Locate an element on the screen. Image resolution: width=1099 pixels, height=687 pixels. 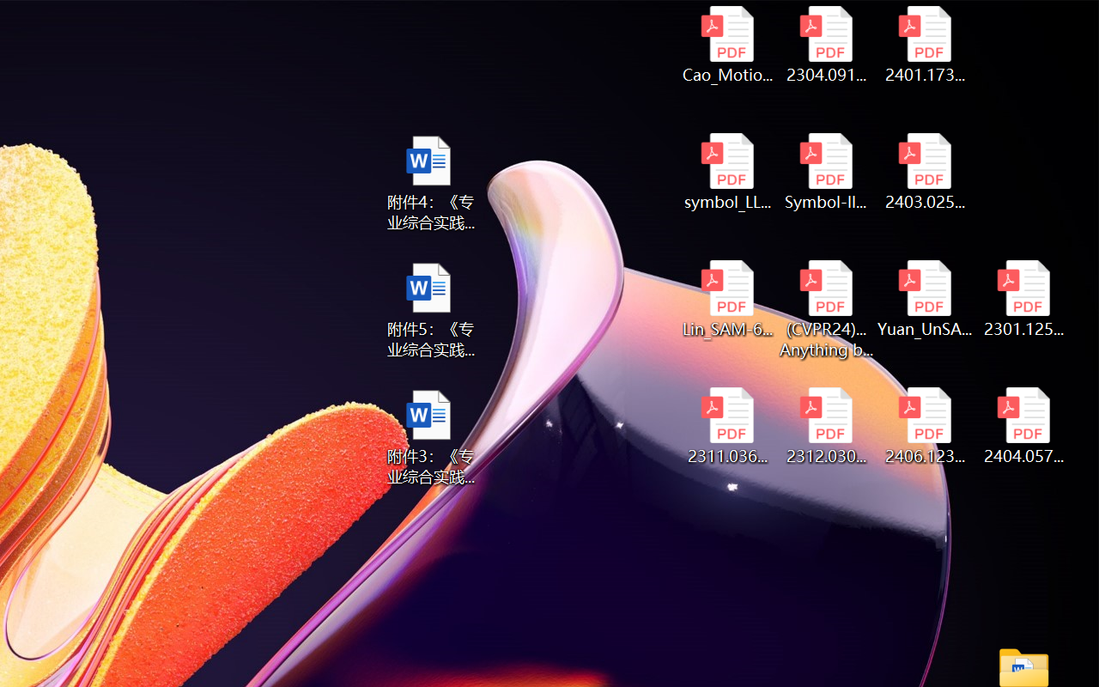
2404.05719v1.pdf is located at coordinates (1023, 426).